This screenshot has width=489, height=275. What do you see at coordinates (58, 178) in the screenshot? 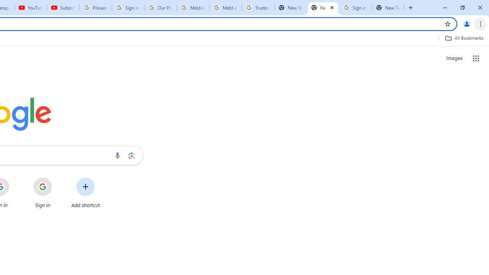
I see `More actions for Sign in shortcut` at bounding box center [58, 178].